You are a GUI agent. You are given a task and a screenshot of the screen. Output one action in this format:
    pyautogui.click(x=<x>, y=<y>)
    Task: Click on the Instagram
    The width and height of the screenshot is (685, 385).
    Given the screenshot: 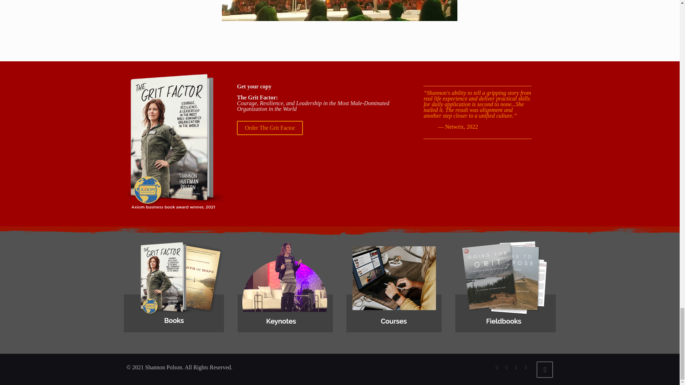 What is the action you would take?
    pyautogui.click(x=526, y=367)
    